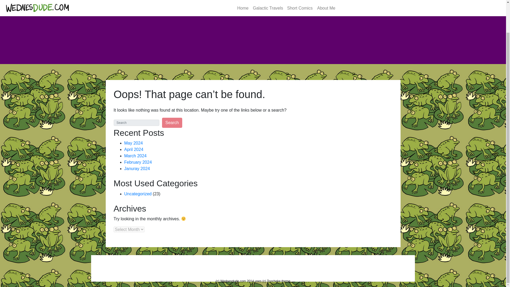  What do you see at coordinates (133, 143) in the screenshot?
I see `May 2024` at bounding box center [133, 143].